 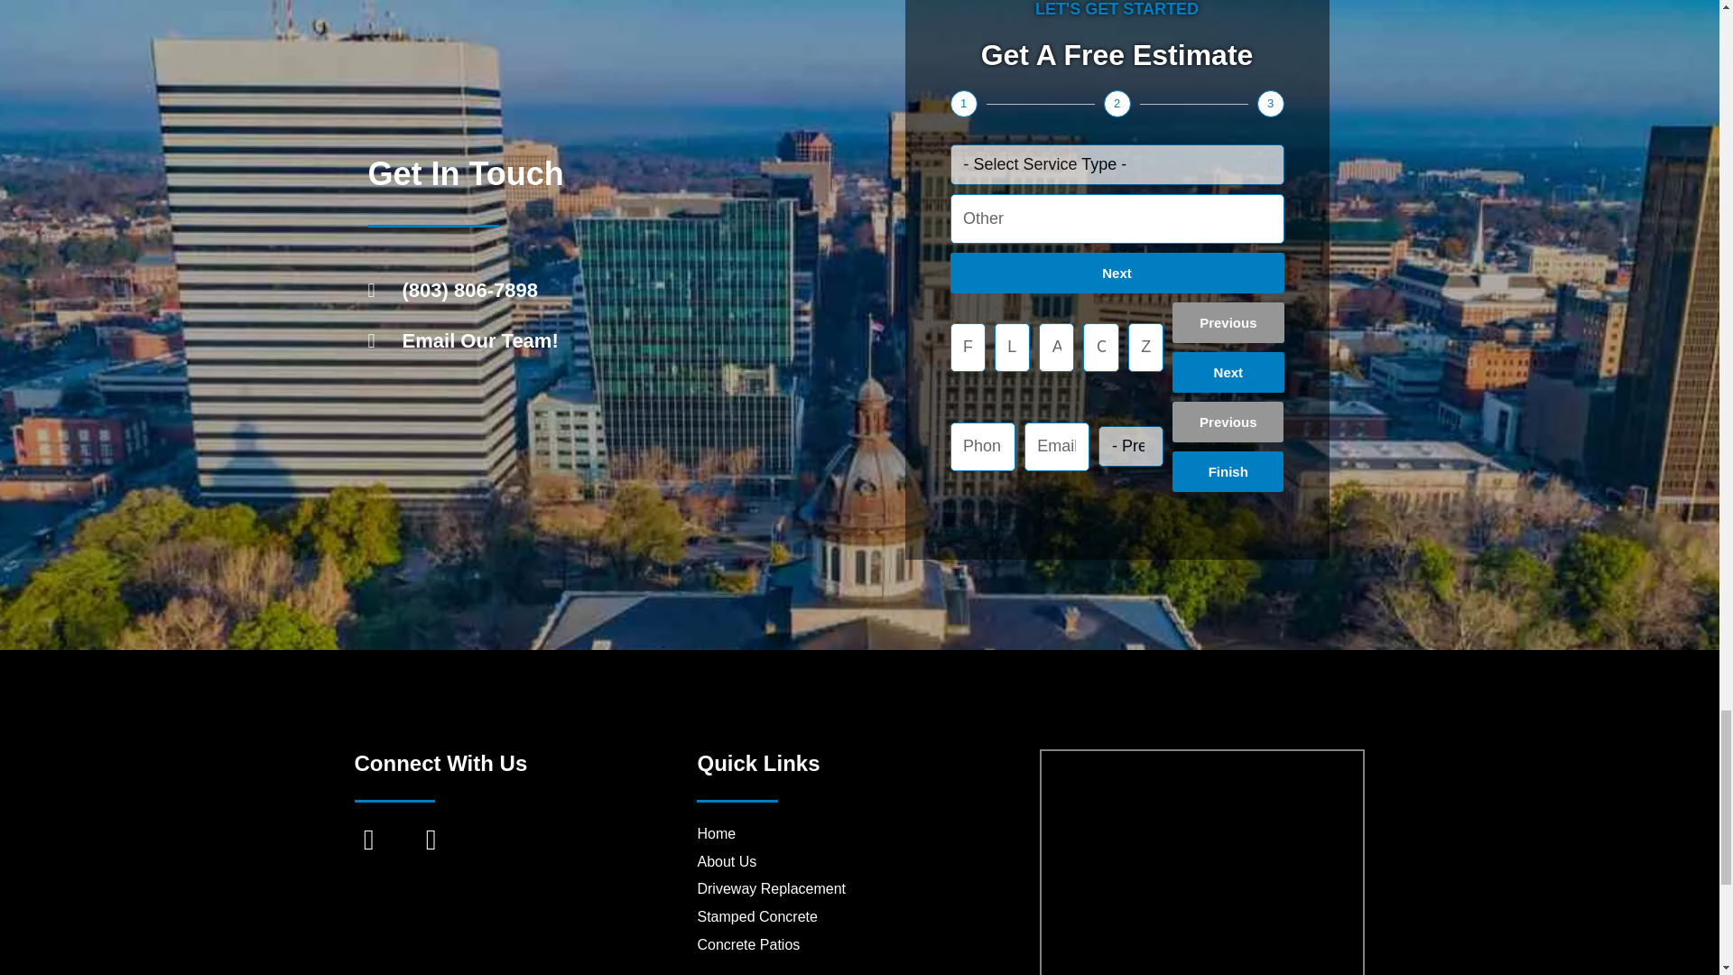 I want to click on Next, so click(x=1117, y=273).